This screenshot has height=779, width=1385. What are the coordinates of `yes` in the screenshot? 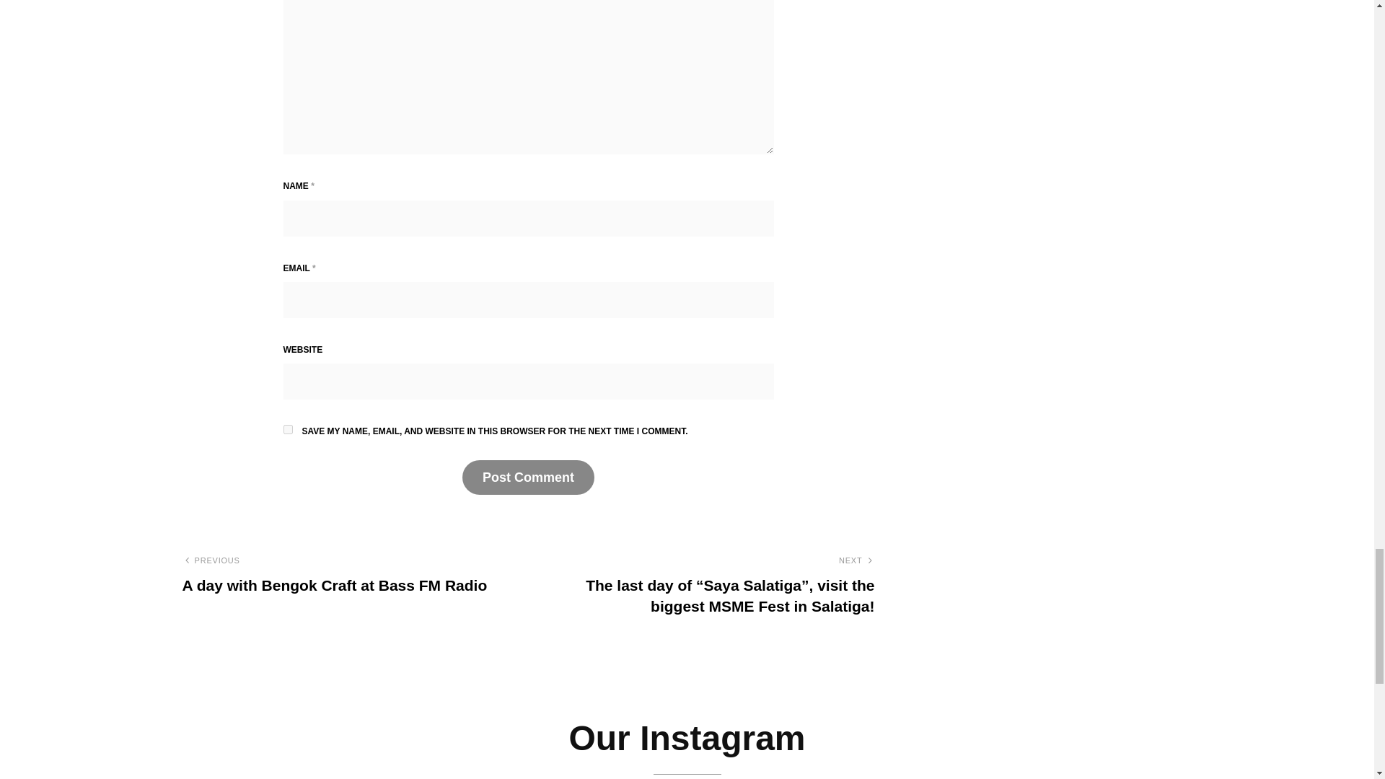 It's located at (287, 428).